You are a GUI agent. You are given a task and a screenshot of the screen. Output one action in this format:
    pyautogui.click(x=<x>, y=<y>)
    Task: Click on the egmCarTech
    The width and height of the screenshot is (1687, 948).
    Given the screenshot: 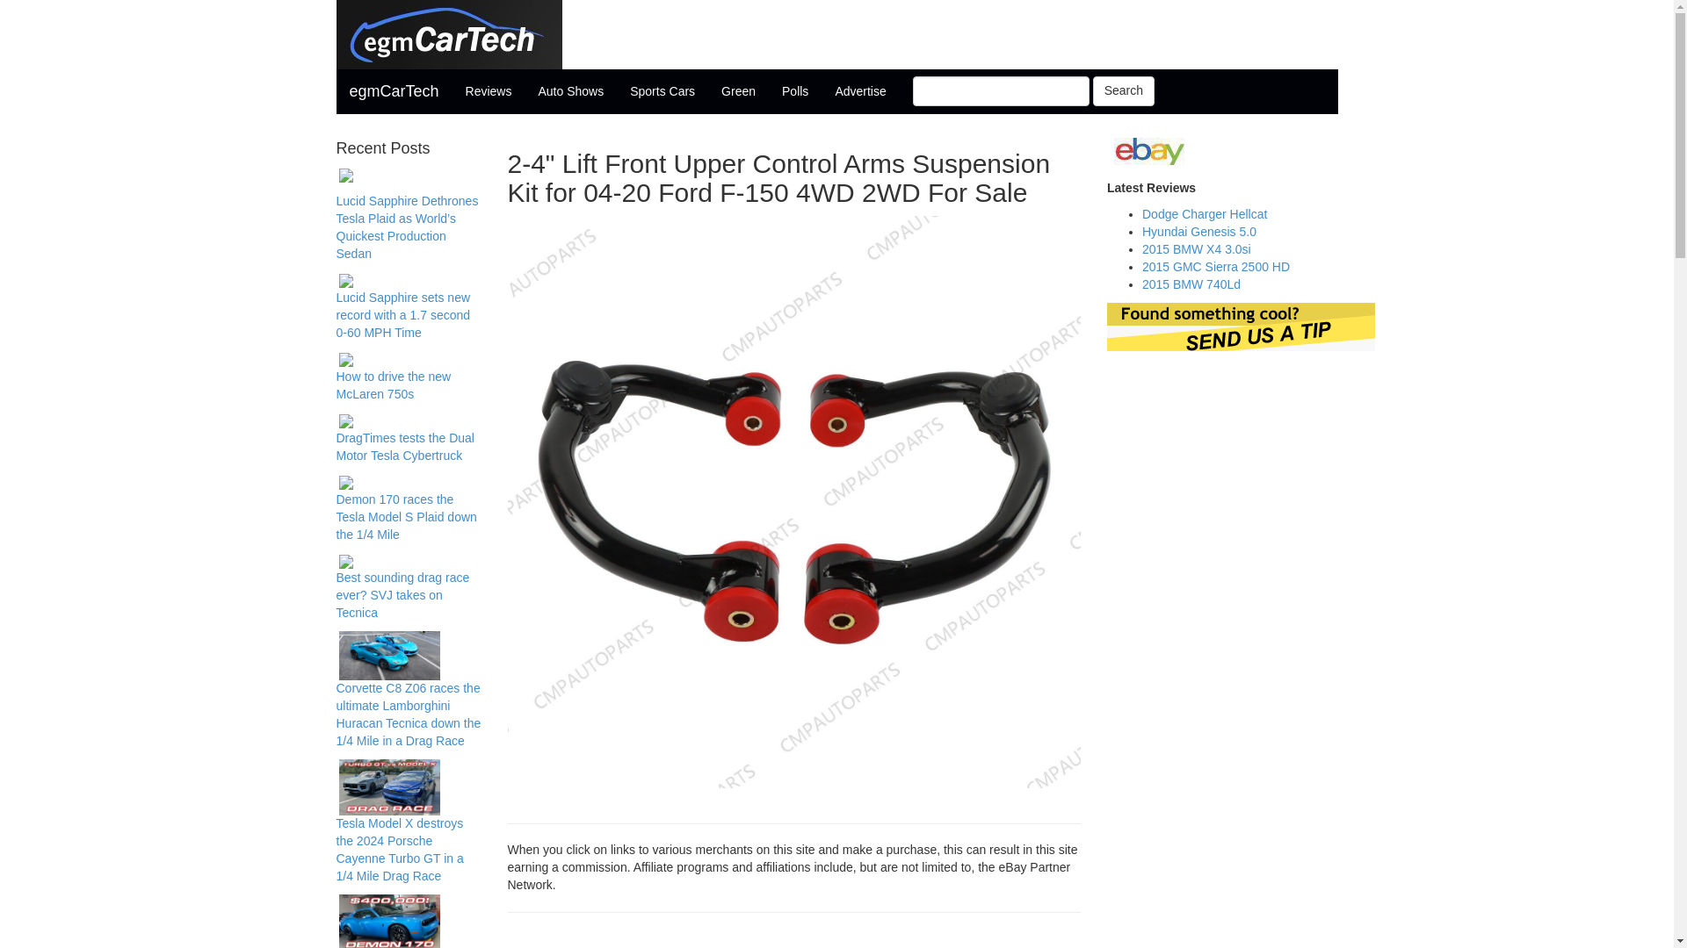 What is the action you would take?
    pyautogui.click(x=394, y=90)
    